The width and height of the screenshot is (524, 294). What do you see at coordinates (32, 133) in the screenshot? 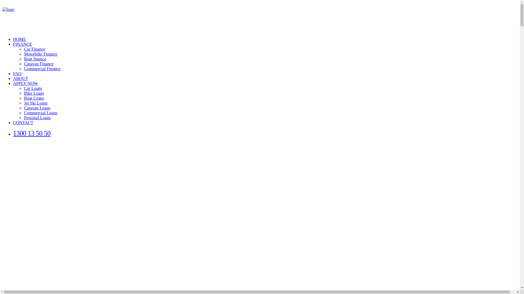
I see `1300 13 50 50` at bounding box center [32, 133].